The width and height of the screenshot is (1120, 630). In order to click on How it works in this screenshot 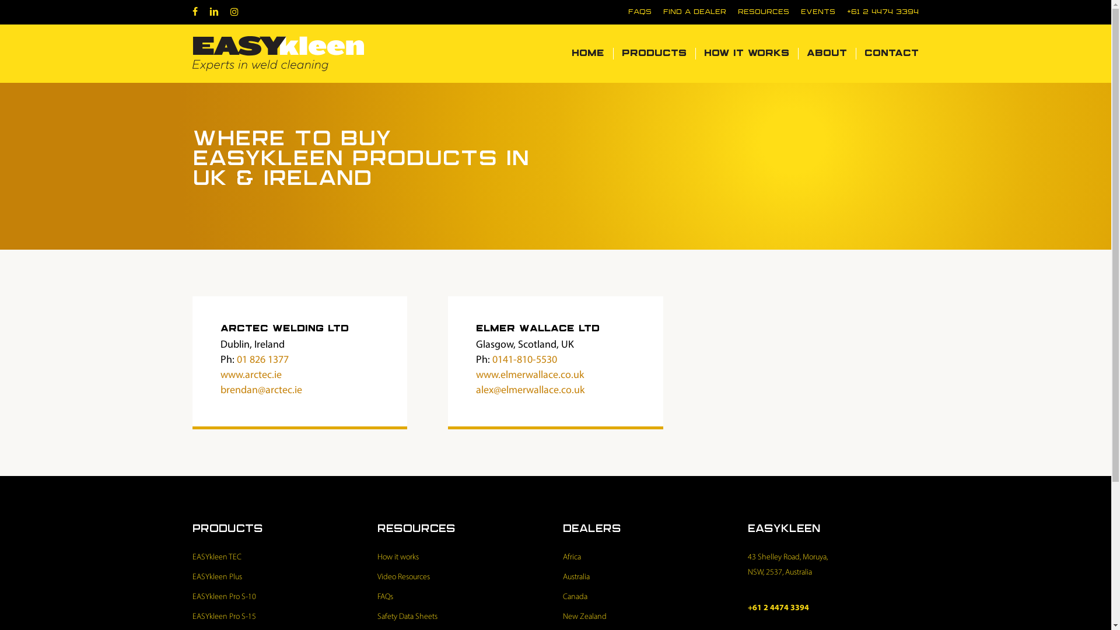, I will do `click(463, 558)`.